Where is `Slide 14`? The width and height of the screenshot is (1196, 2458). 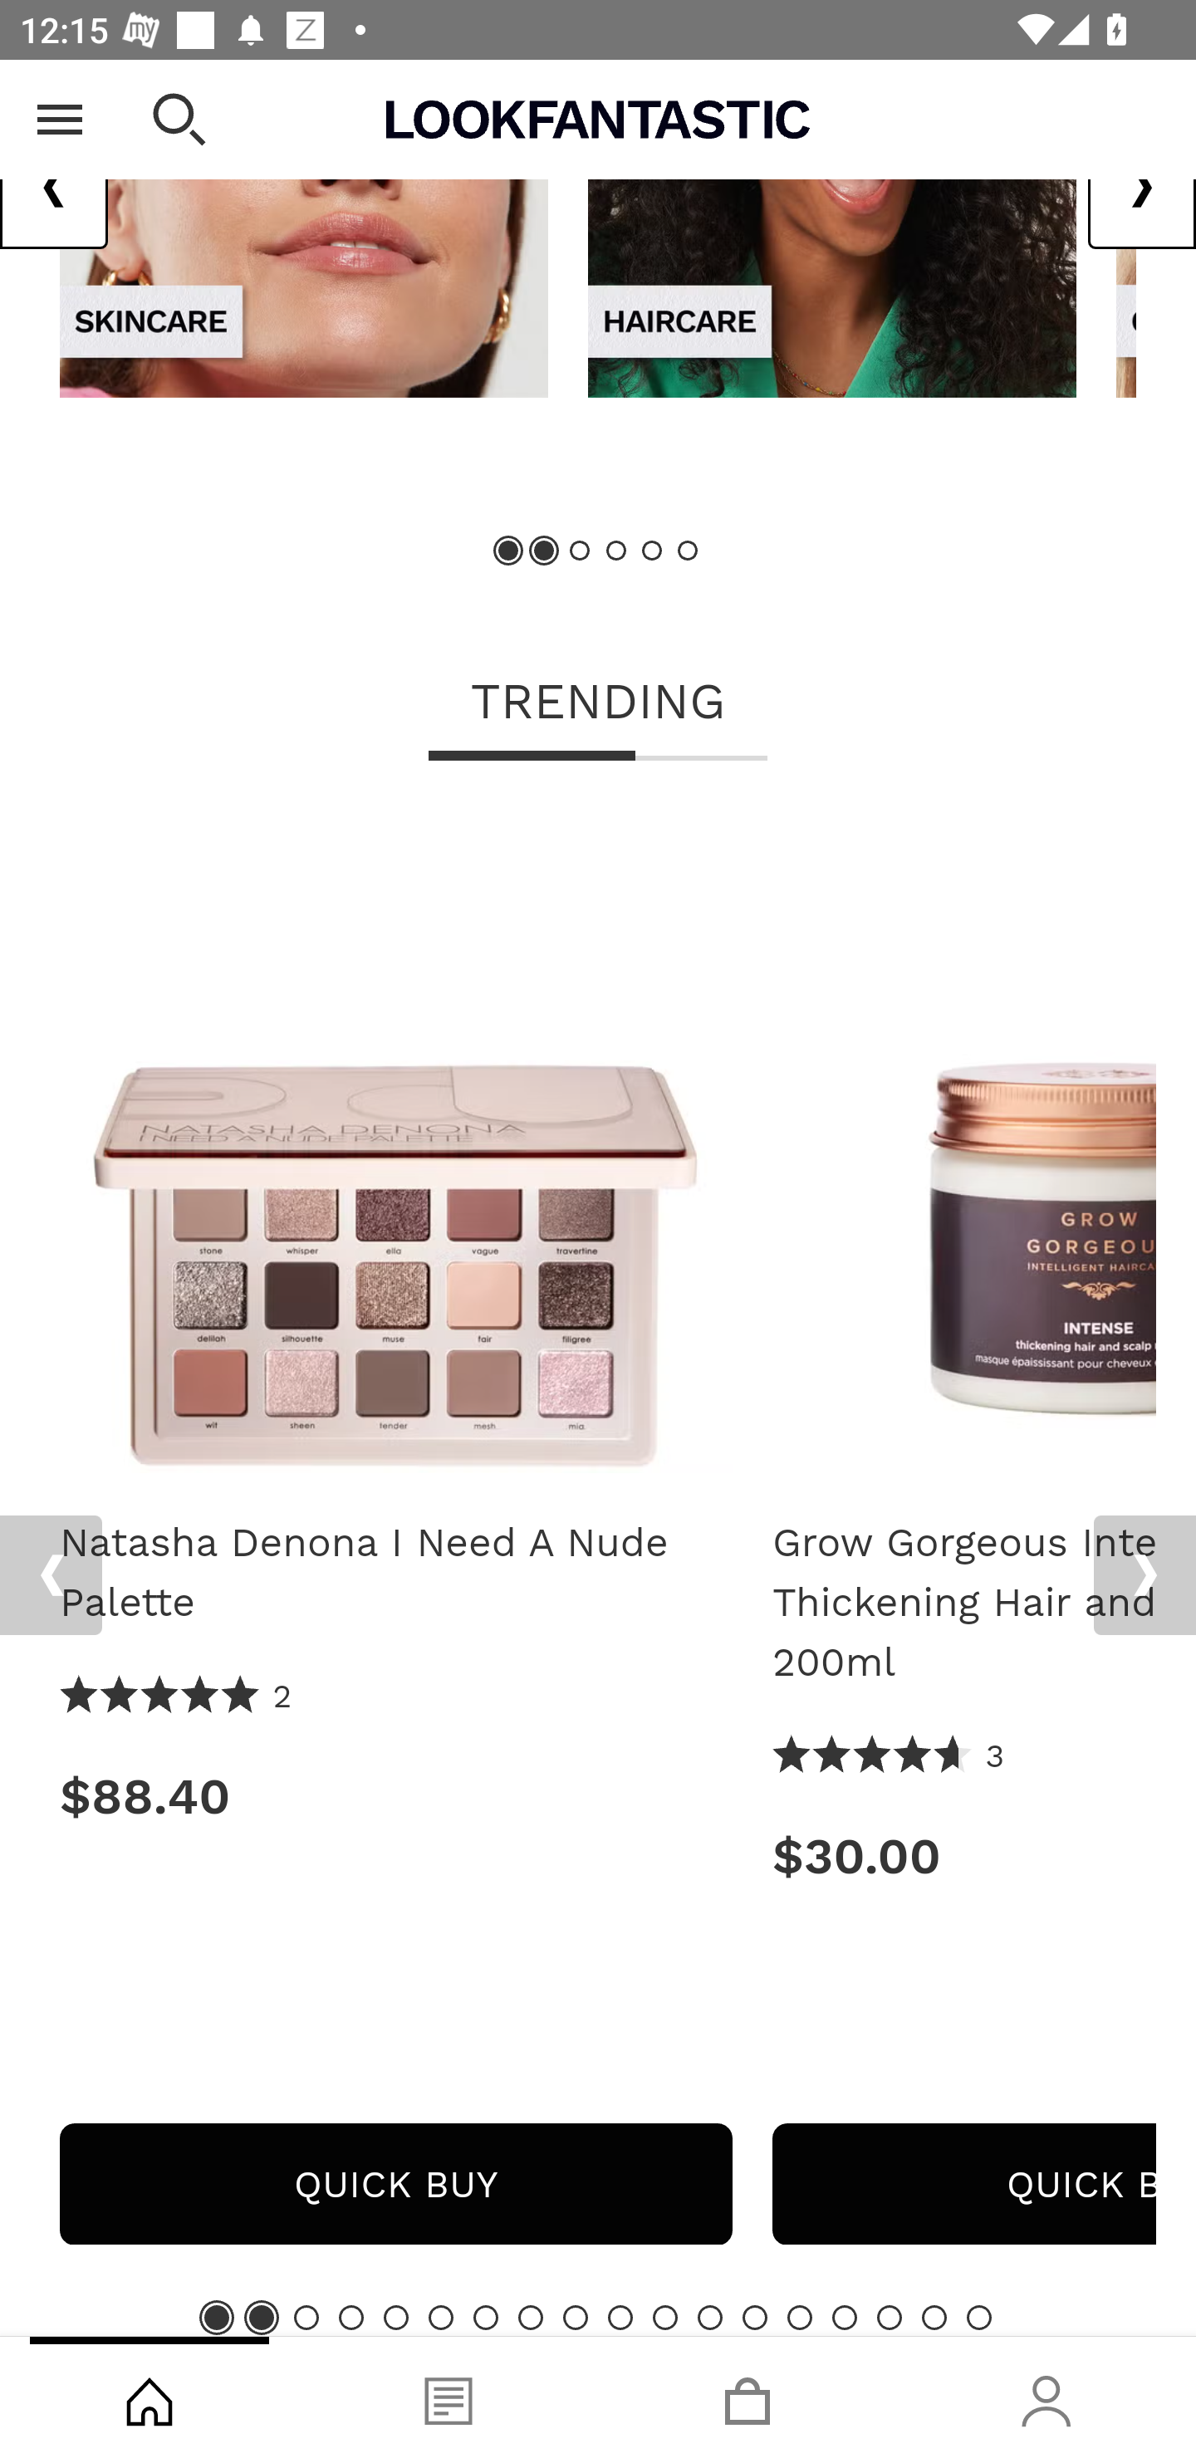 Slide 14 is located at coordinates (799, 2318).